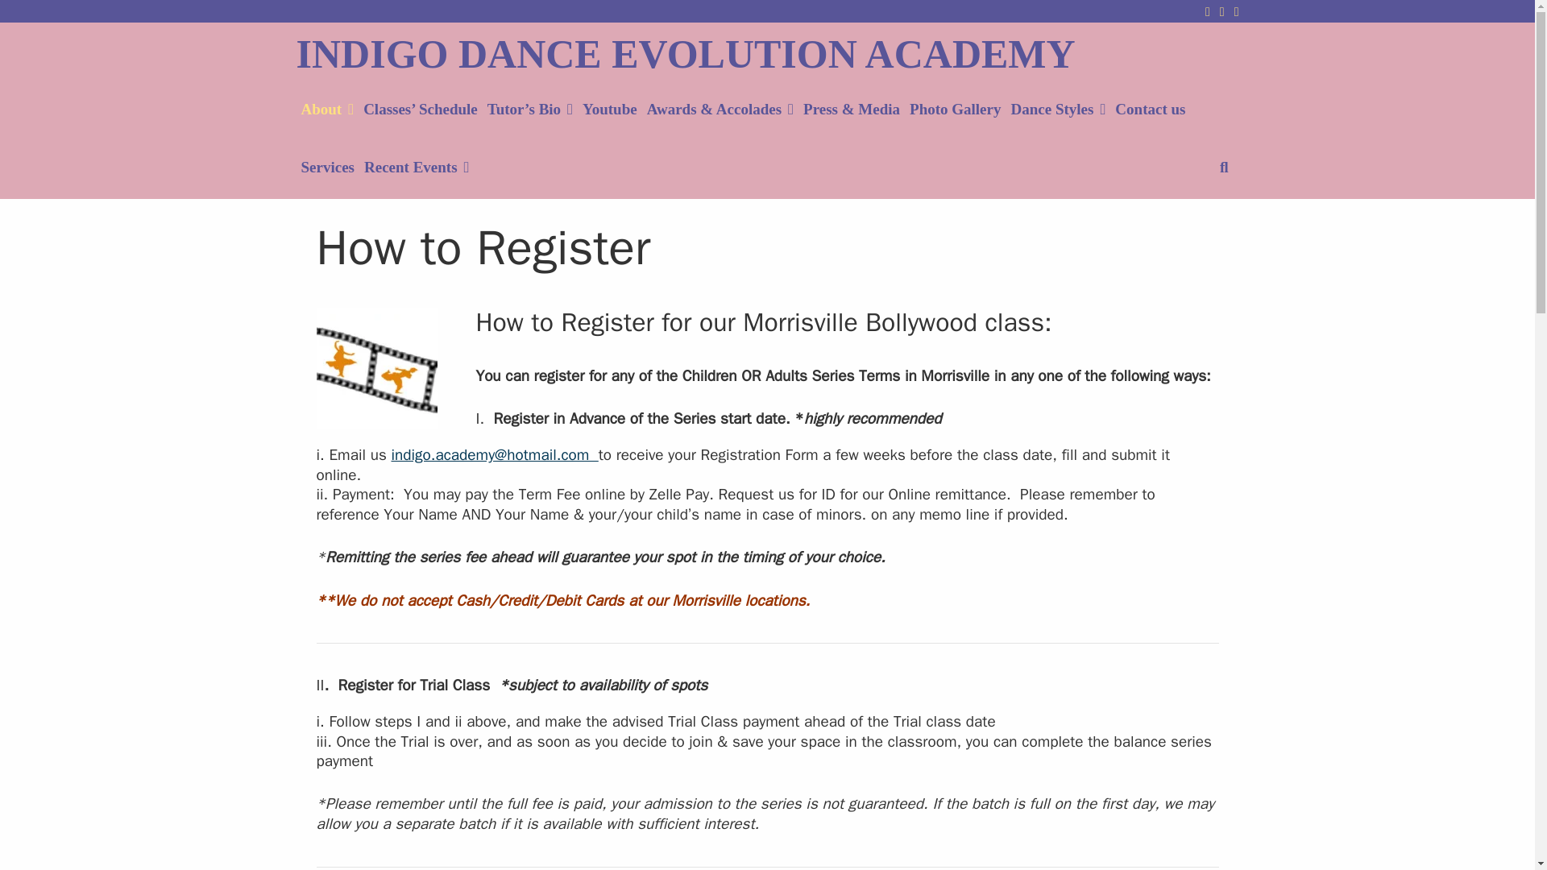 This screenshot has height=870, width=1547. I want to click on Services, so click(327, 168).